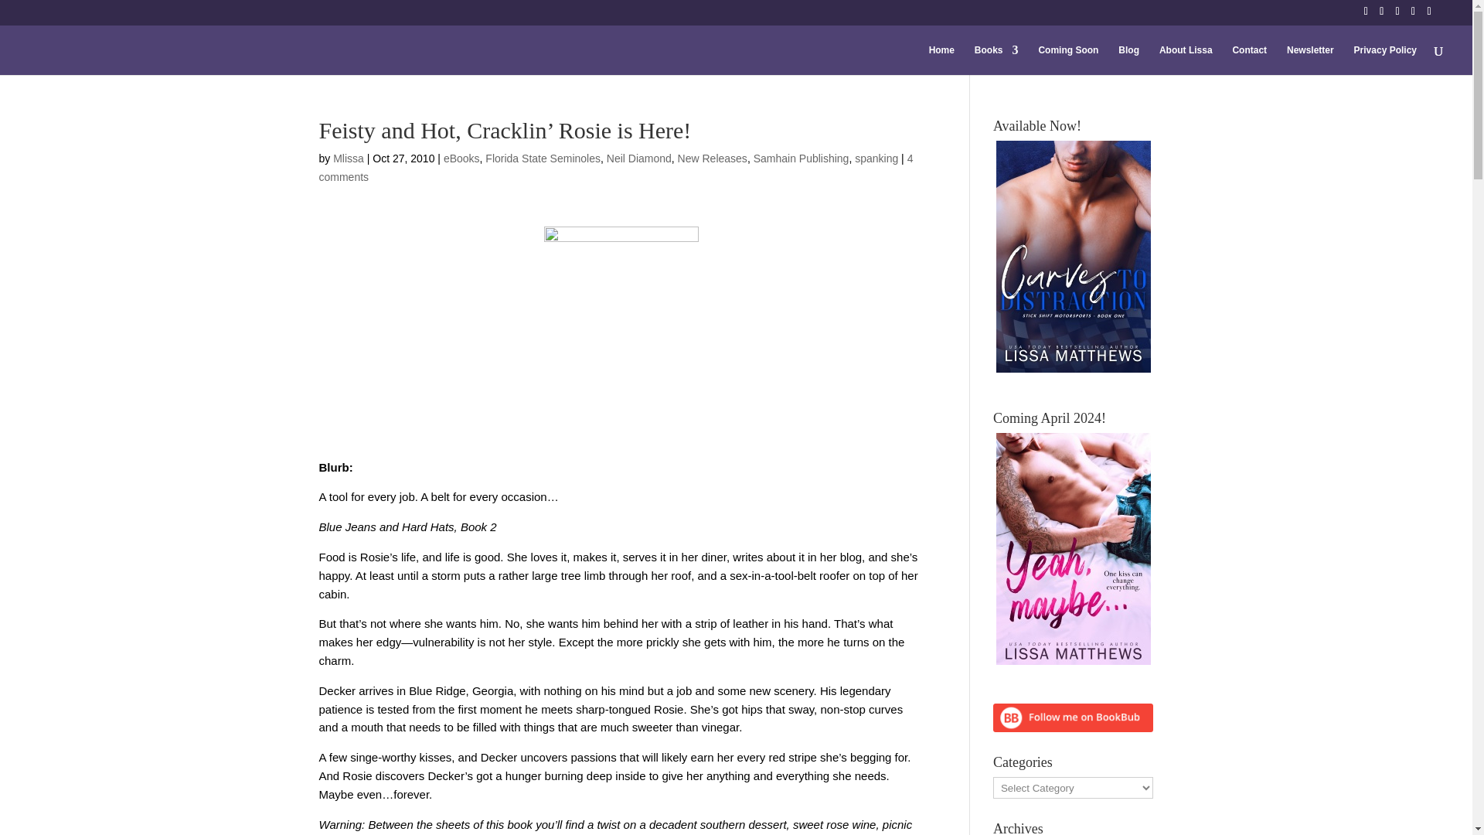 The height and width of the screenshot is (835, 1484). Describe the element at coordinates (543, 158) in the screenshot. I see `Florida State Seminoles` at that location.